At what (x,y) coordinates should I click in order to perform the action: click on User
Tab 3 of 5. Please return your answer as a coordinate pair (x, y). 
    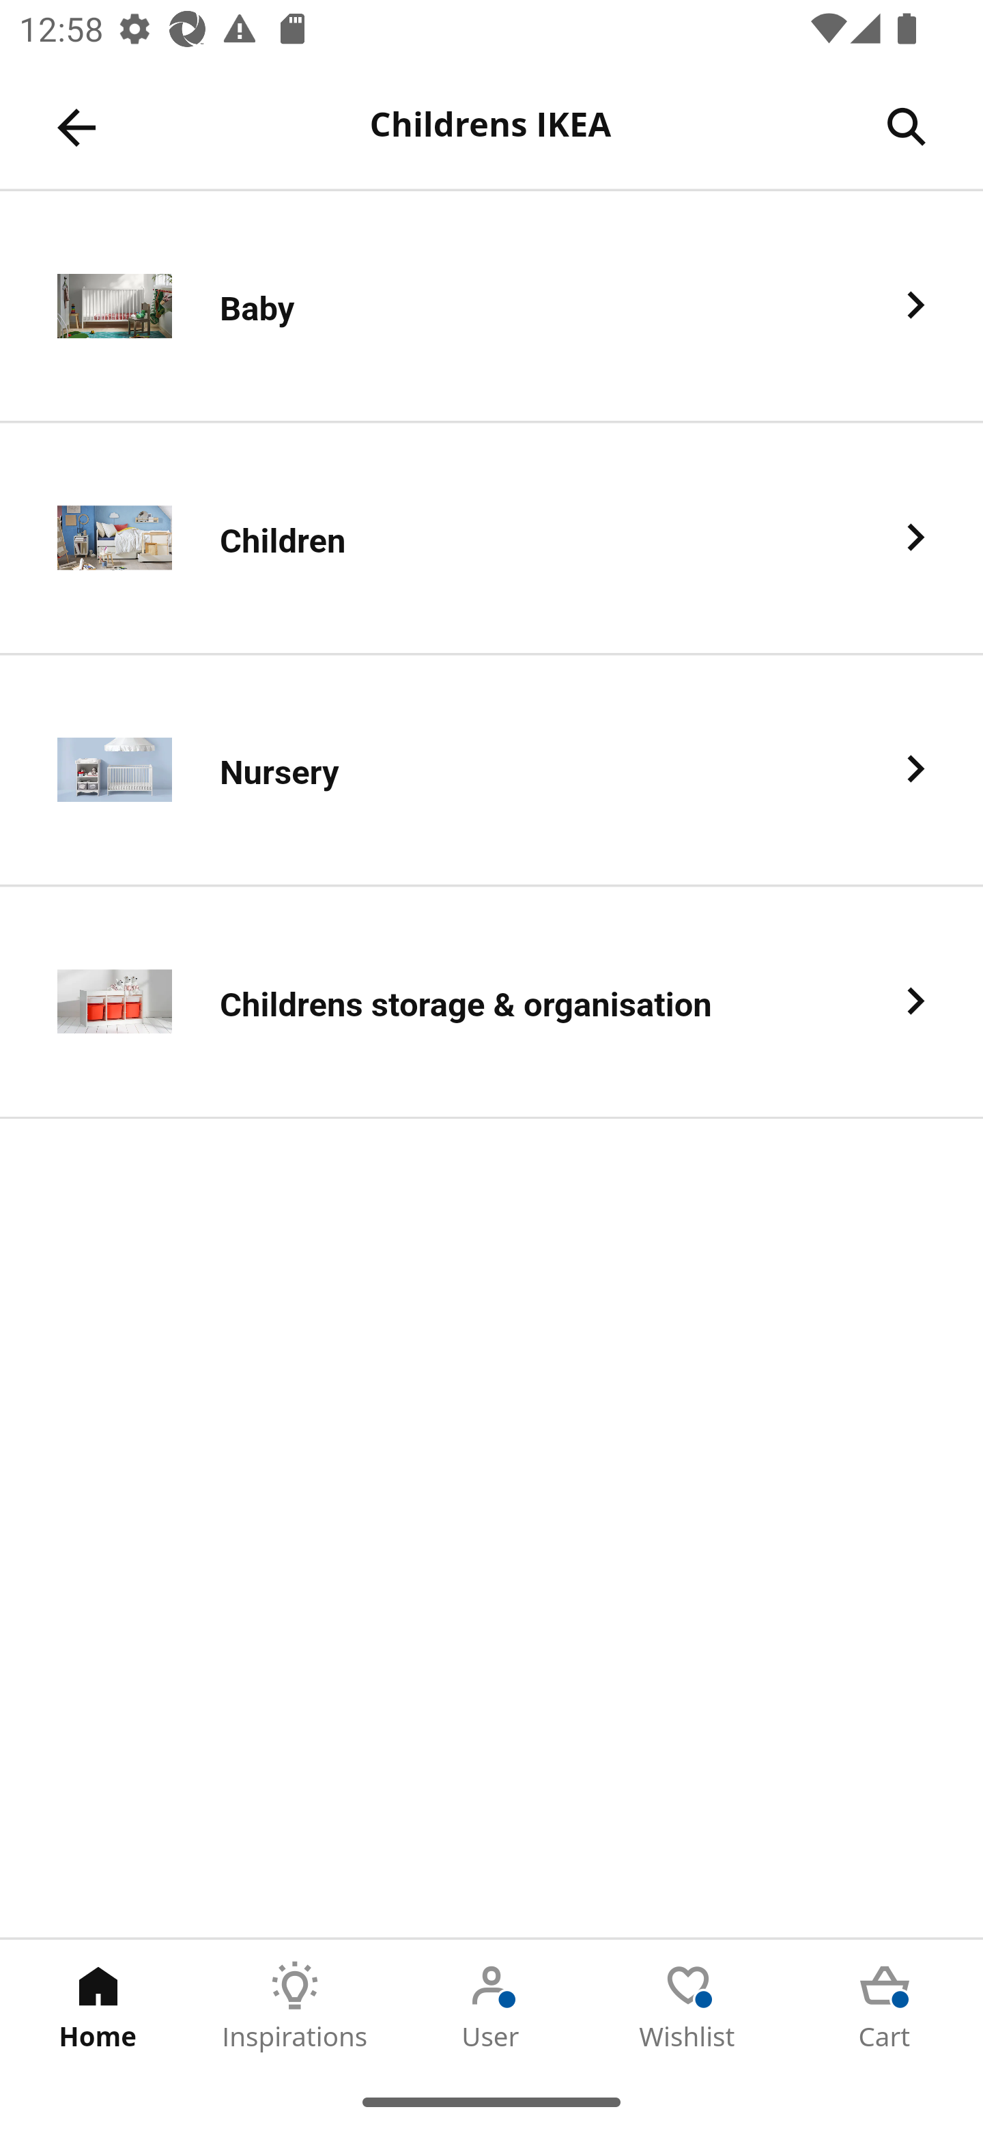
    Looking at the image, I should click on (491, 2006).